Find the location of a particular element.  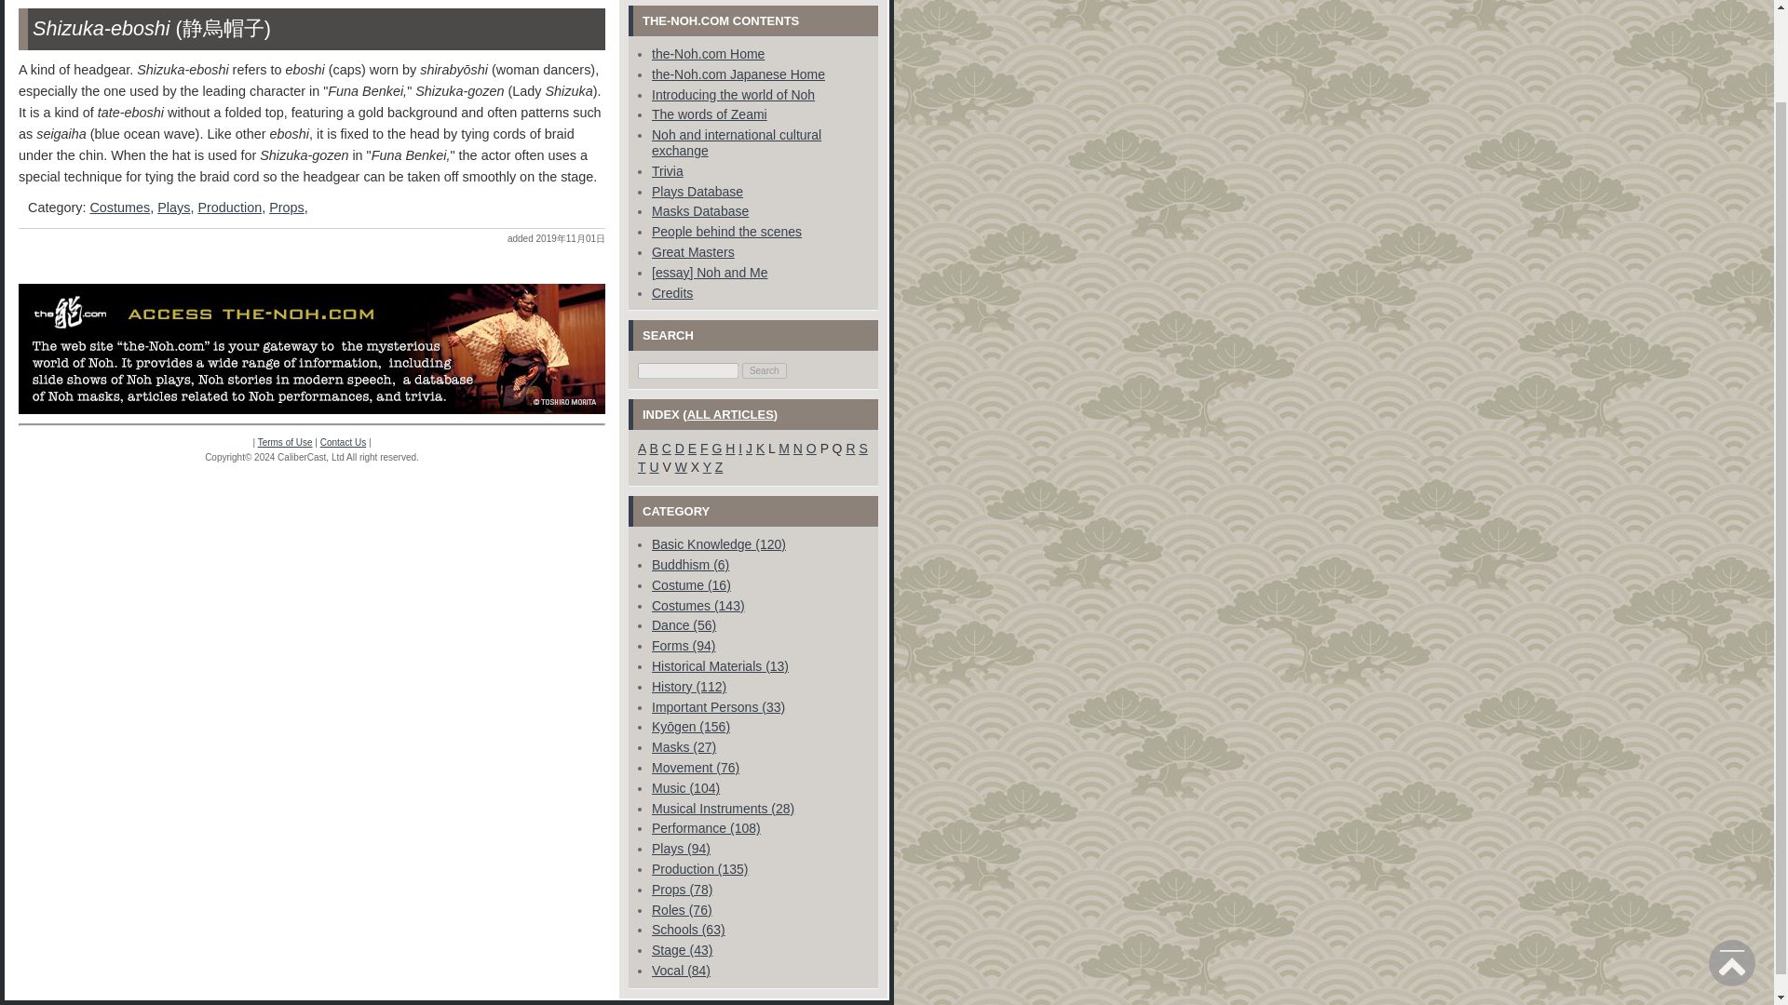

Noh and international cultural exchange is located at coordinates (736, 142).